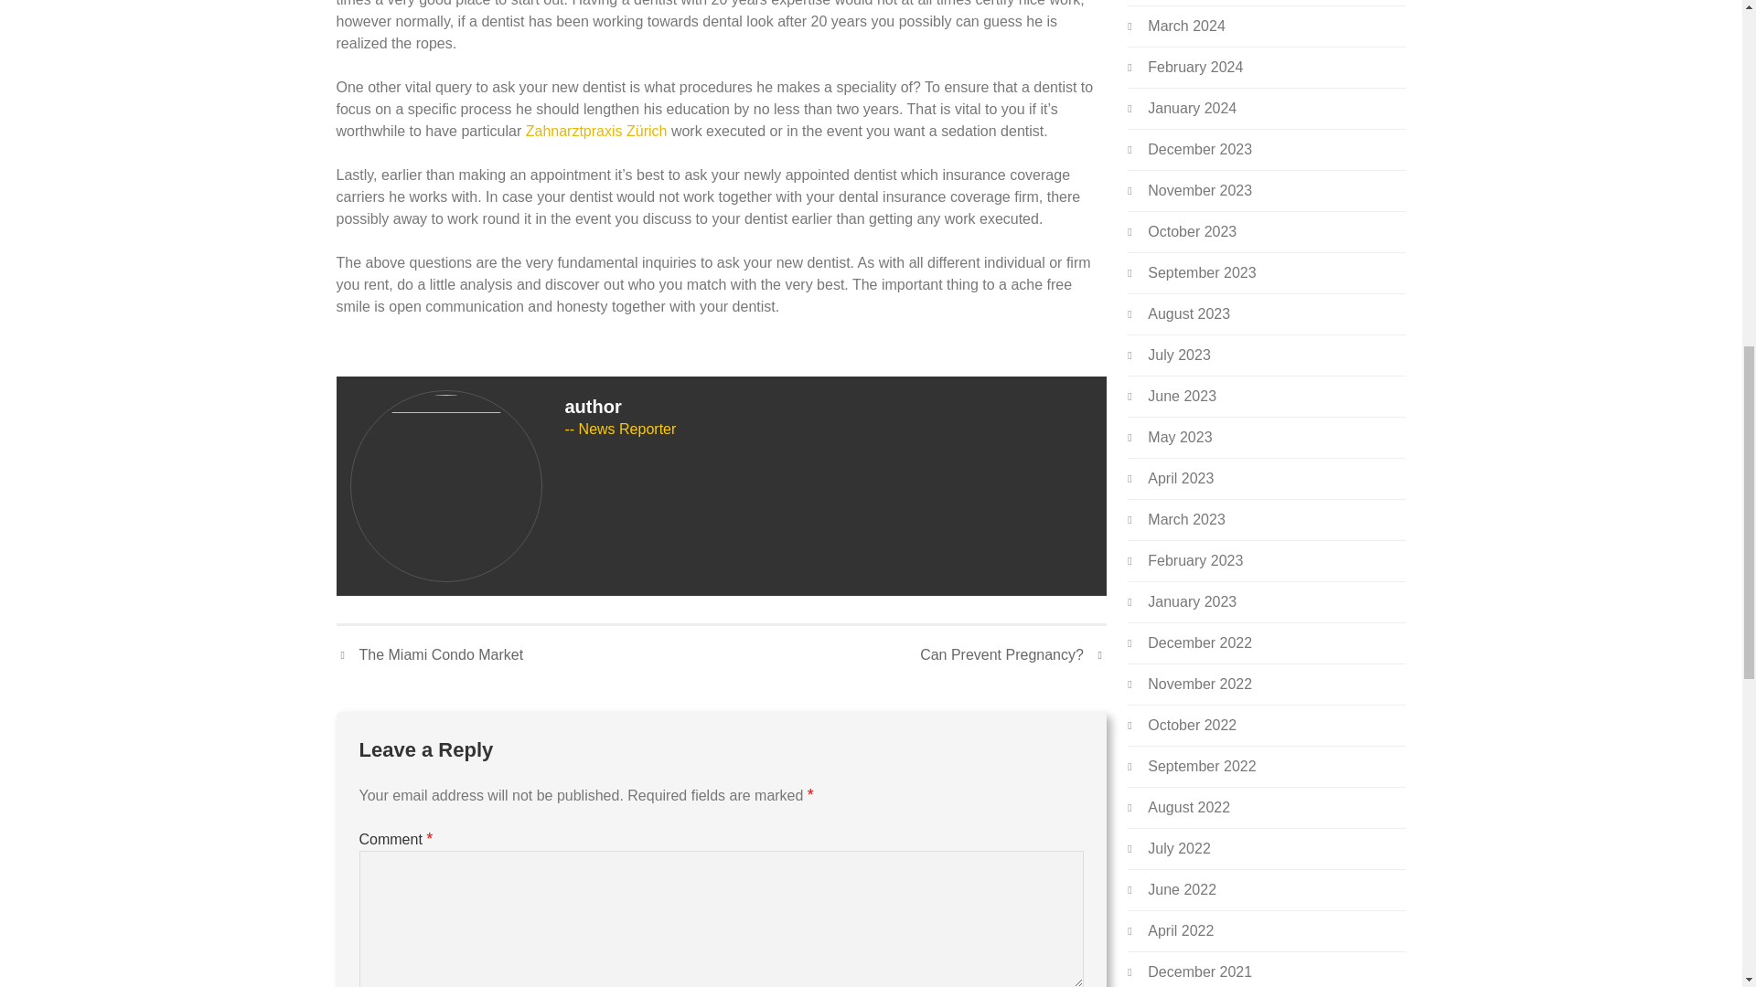 This screenshot has height=987, width=1756. Describe the element at coordinates (430, 655) in the screenshot. I see `The Miami Condo Market` at that location.